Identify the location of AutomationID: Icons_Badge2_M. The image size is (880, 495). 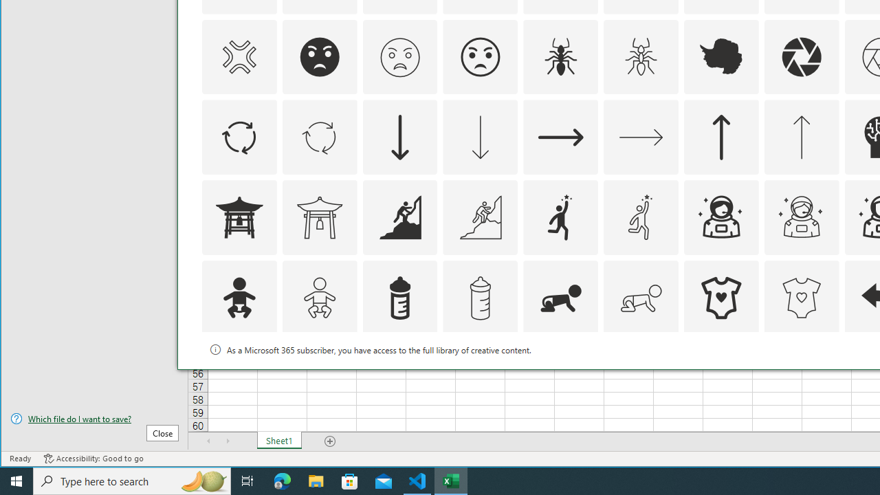
(400, 378).